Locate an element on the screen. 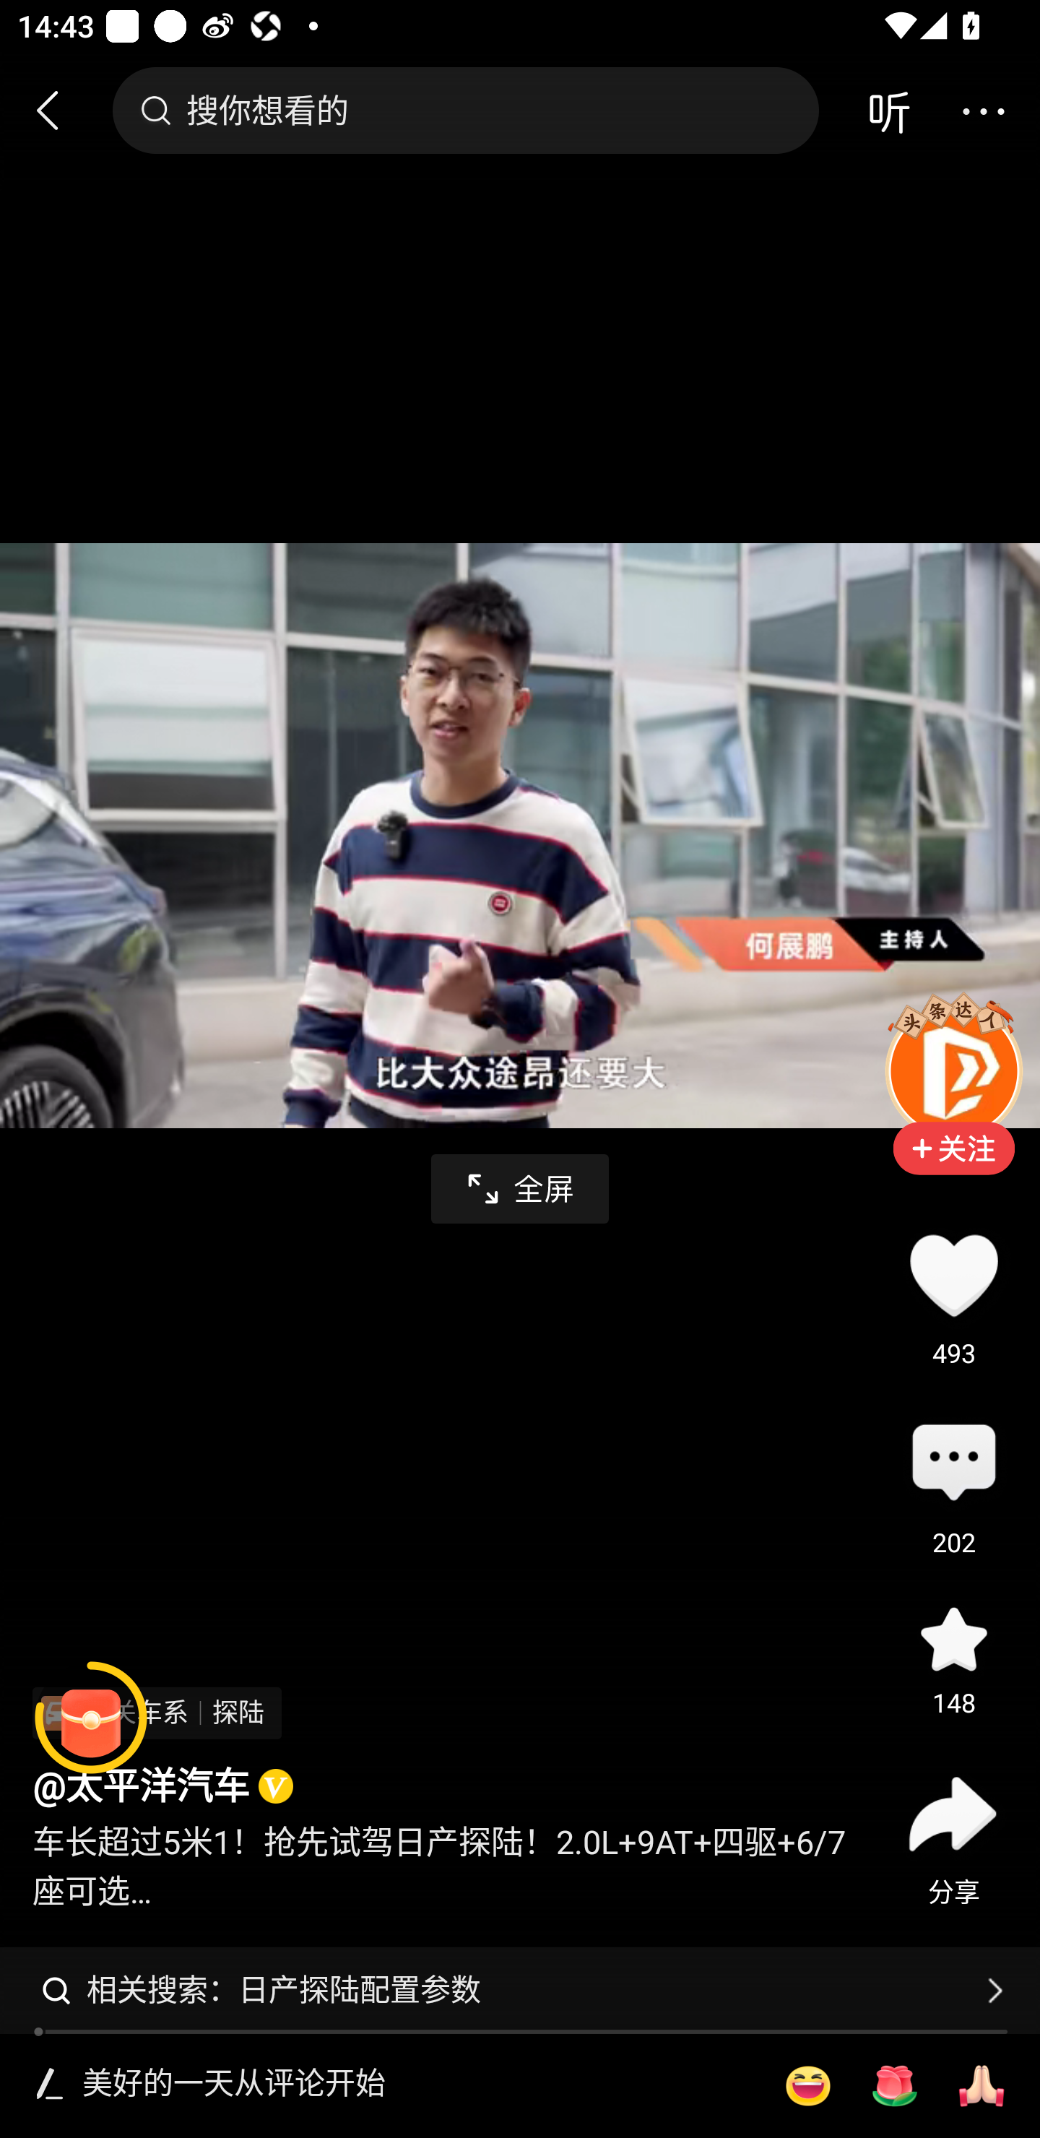 This screenshot has height=2138, width=1040. 美好的一天从评论开始 is located at coordinates (416, 2085).